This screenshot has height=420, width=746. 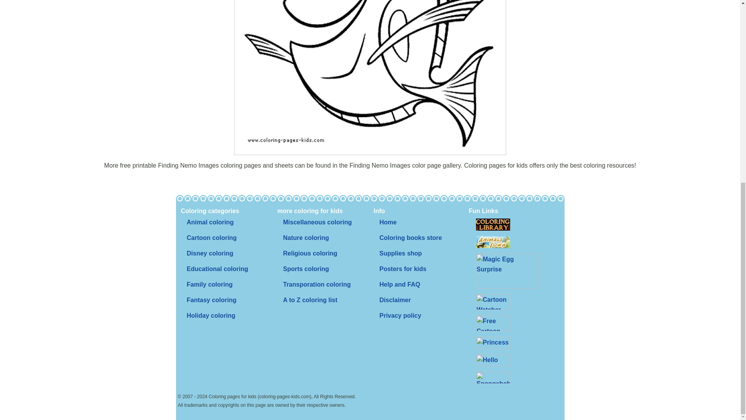 What do you see at coordinates (211, 238) in the screenshot?
I see `Cartoon coloring` at bounding box center [211, 238].